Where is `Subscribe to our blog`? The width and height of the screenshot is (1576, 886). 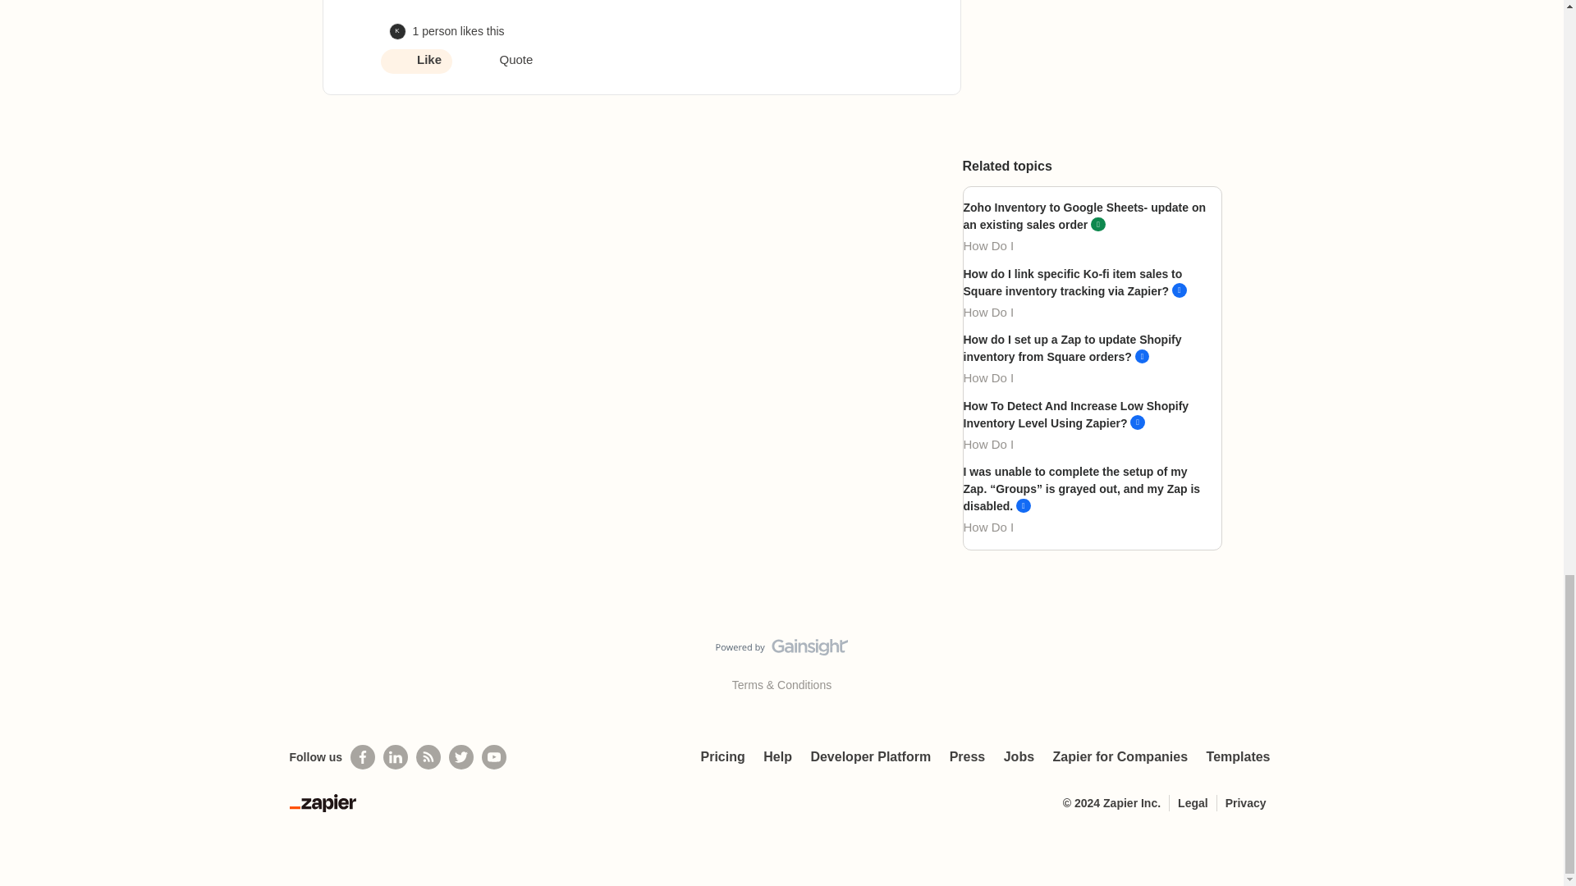 Subscribe to our blog is located at coordinates (428, 757).